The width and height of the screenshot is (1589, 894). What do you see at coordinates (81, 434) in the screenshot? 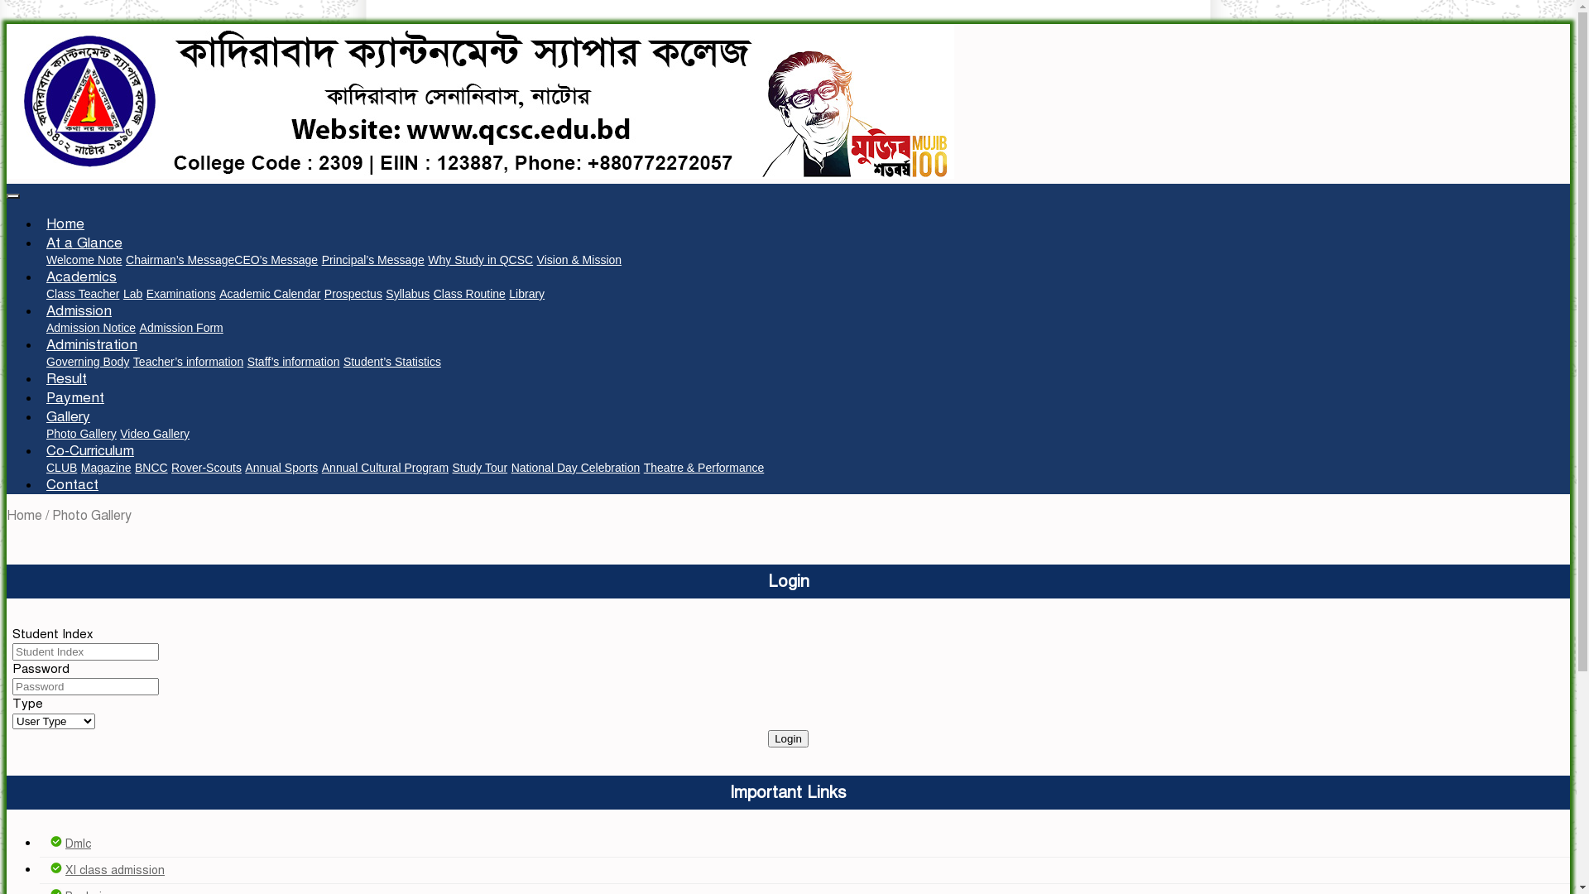
I see `Photo Gallery` at bounding box center [81, 434].